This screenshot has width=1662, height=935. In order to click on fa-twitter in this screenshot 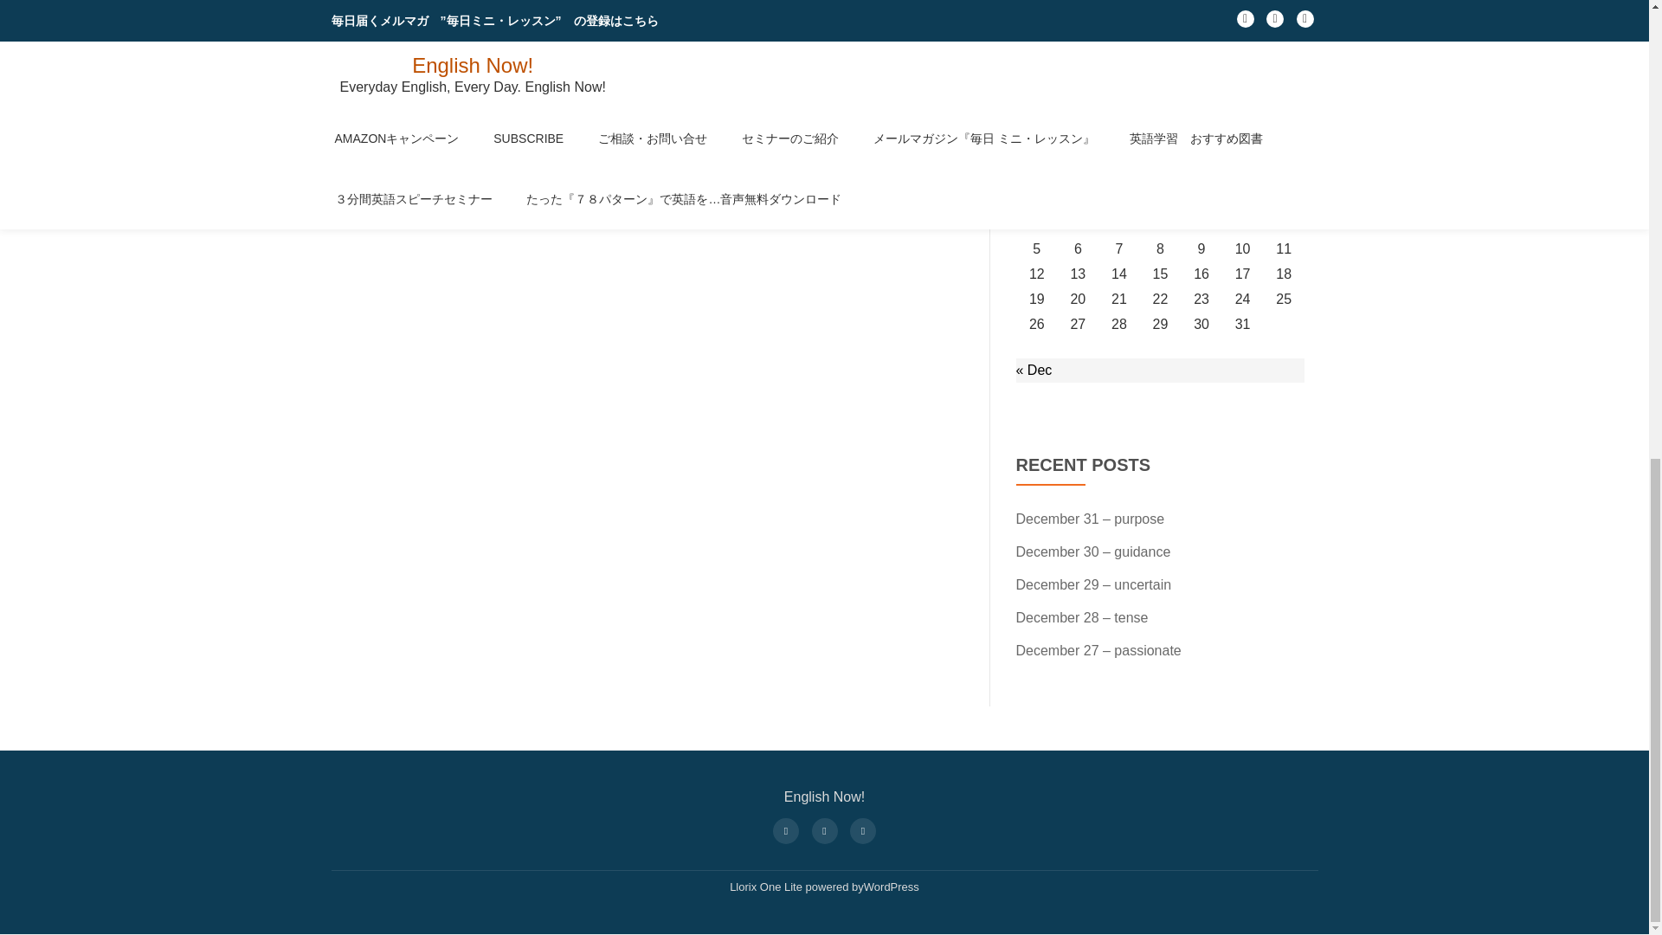, I will do `click(823, 829)`.